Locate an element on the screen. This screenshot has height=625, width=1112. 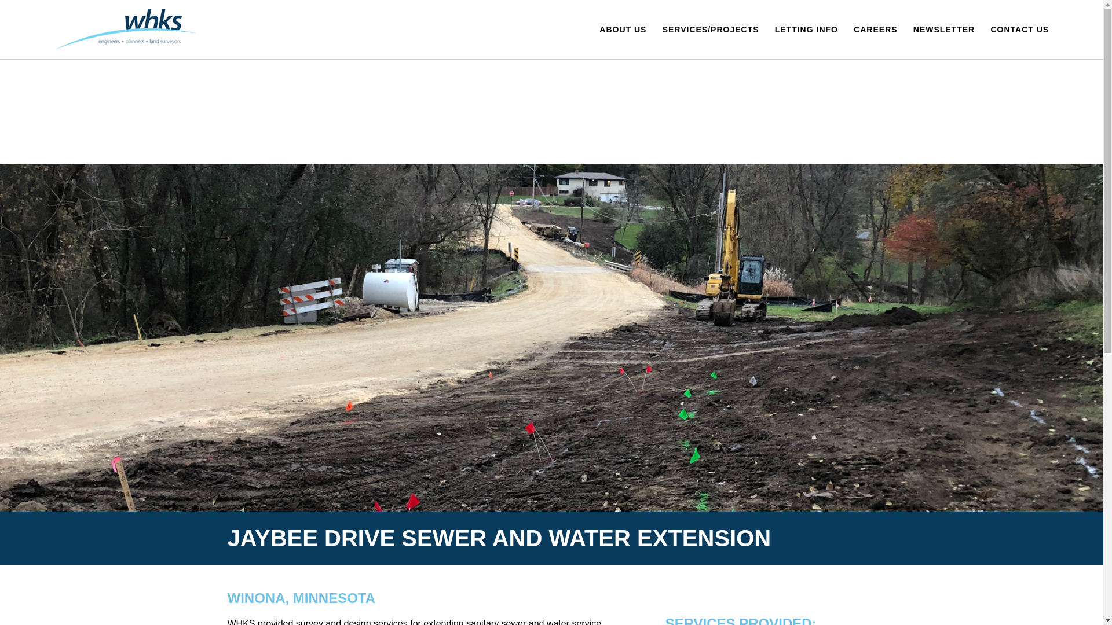
NEWSLETTER is located at coordinates (944, 29).